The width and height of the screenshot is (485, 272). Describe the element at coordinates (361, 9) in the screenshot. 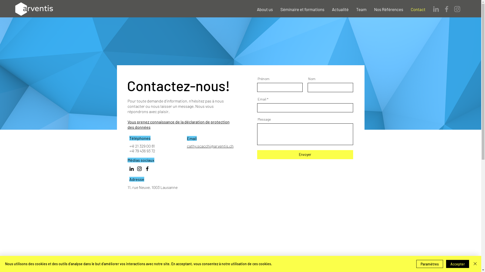

I see `Team` at that location.